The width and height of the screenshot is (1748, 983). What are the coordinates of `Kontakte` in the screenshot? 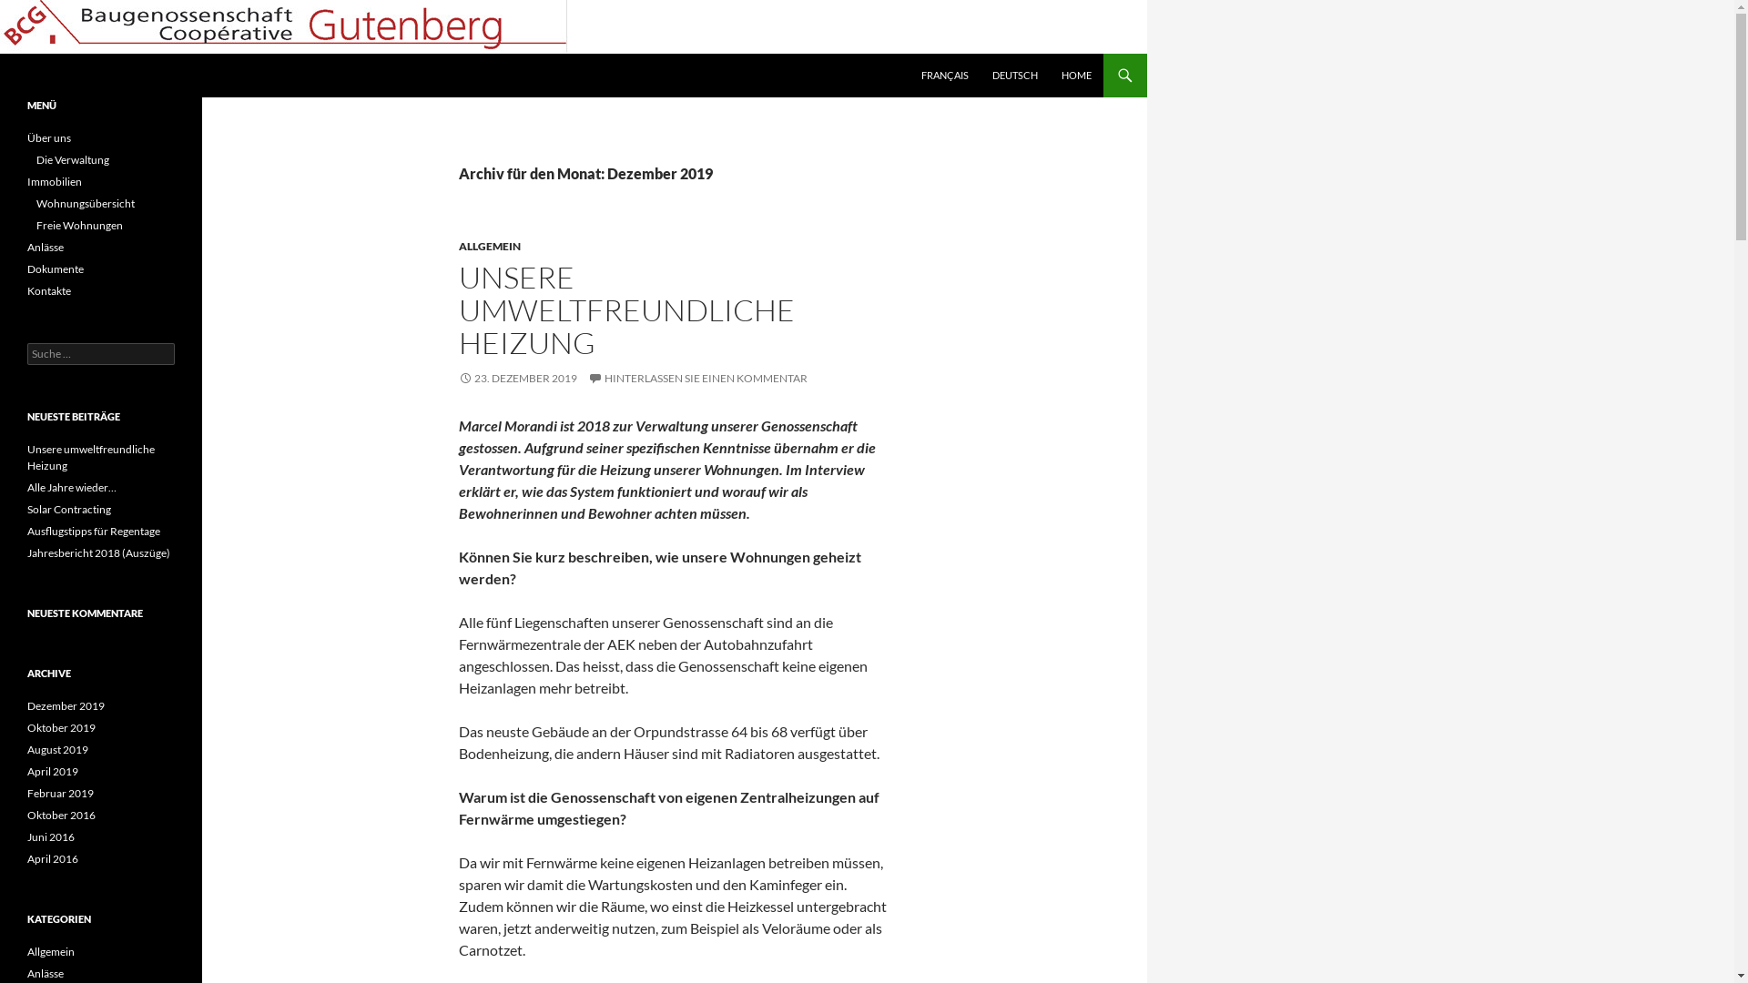 It's located at (49, 290).